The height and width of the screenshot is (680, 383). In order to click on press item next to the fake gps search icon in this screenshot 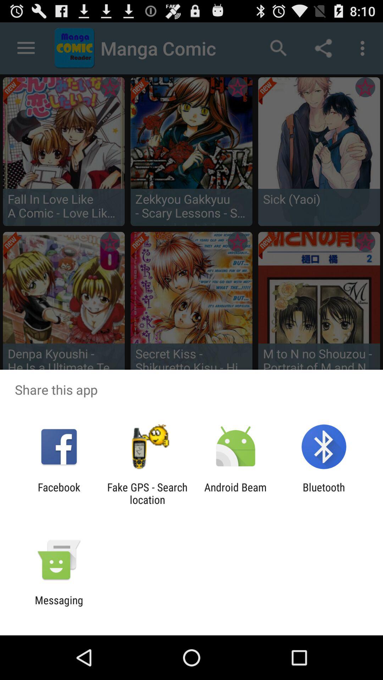, I will do `click(59, 493)`.